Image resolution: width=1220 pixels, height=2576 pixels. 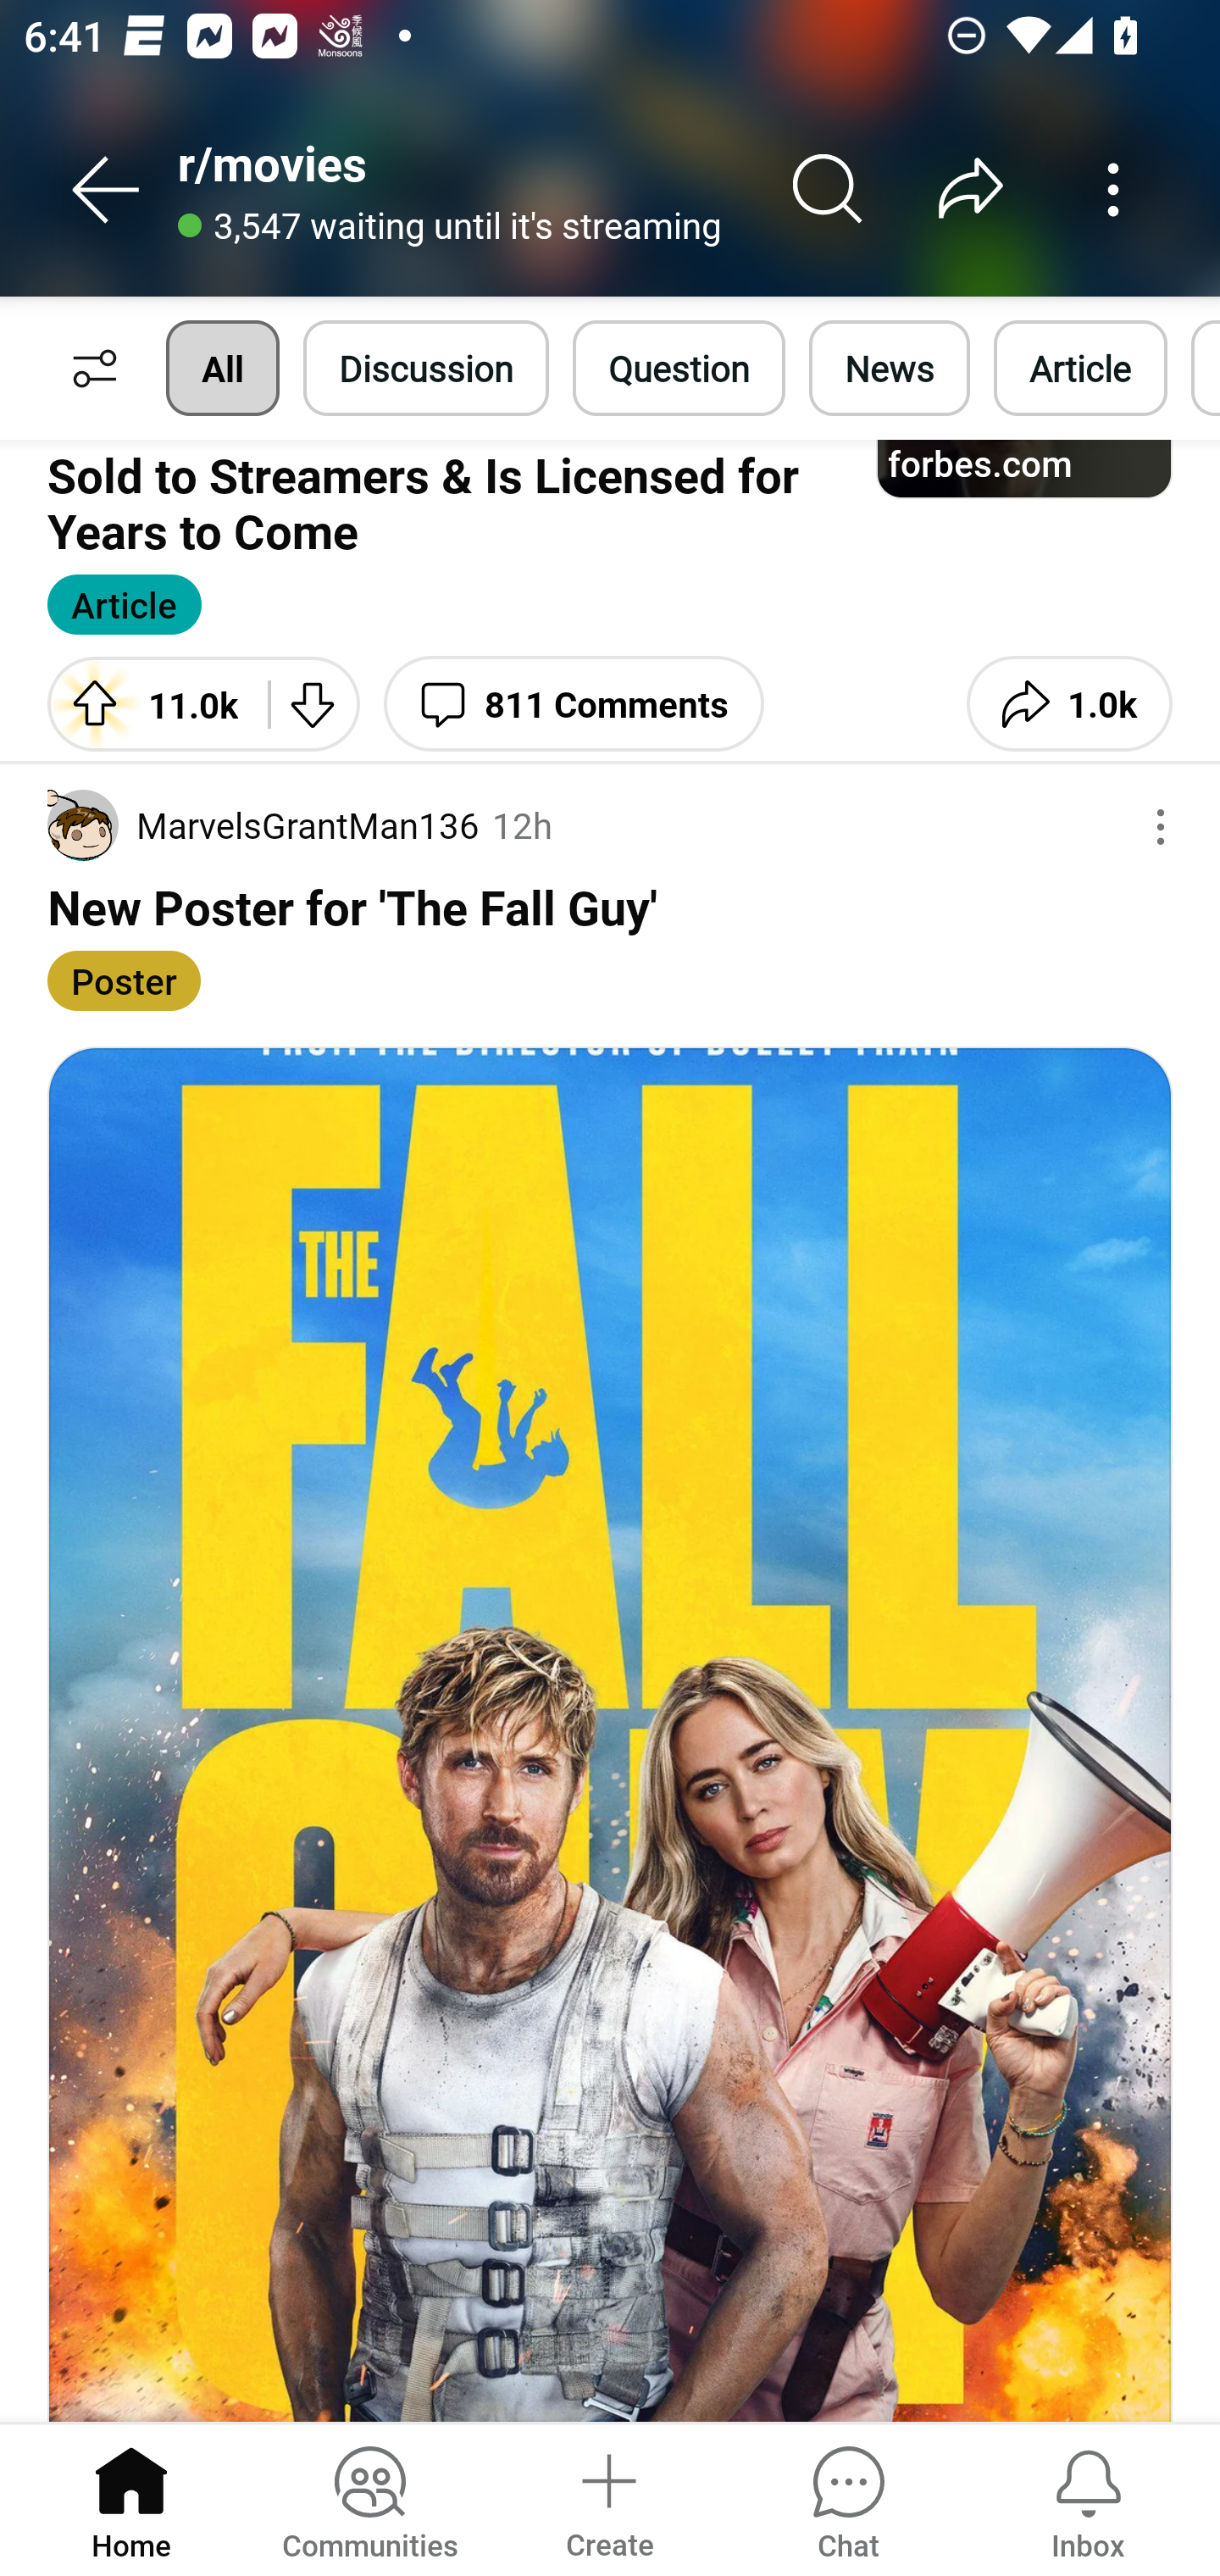 I want to click on Search r/﻿movies, so click(x=829, y=189).